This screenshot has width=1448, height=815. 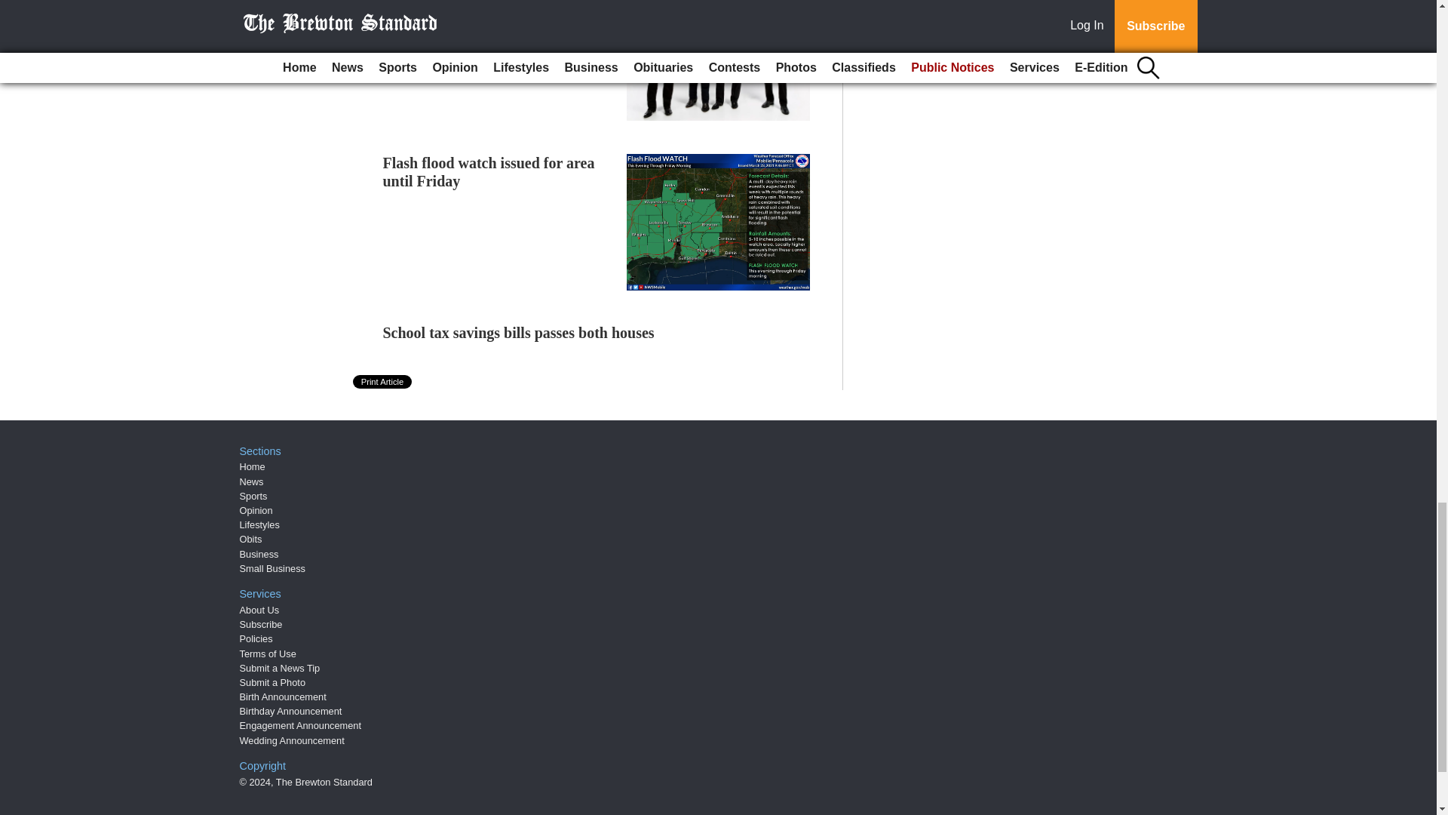 I want to click on Print Article, so click(x=383, y=382).